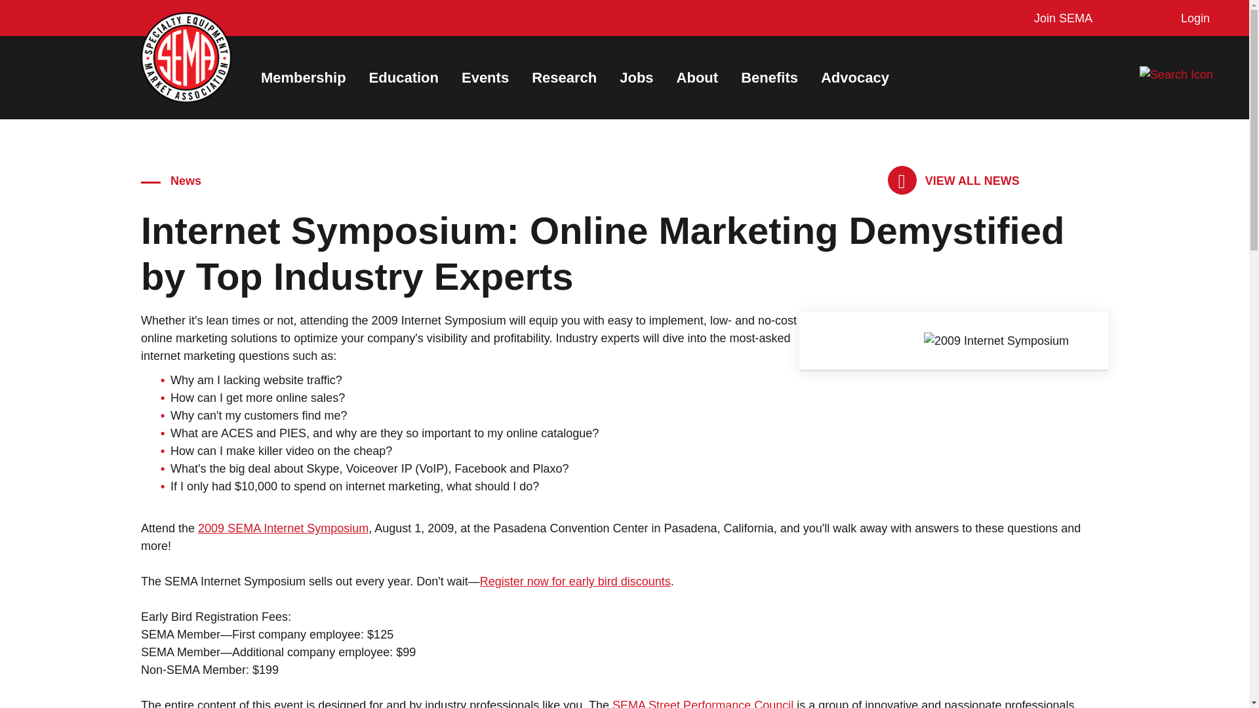  Describe the element at coordinates (303, 77) in the screenshot. I see `Membership` at that location.